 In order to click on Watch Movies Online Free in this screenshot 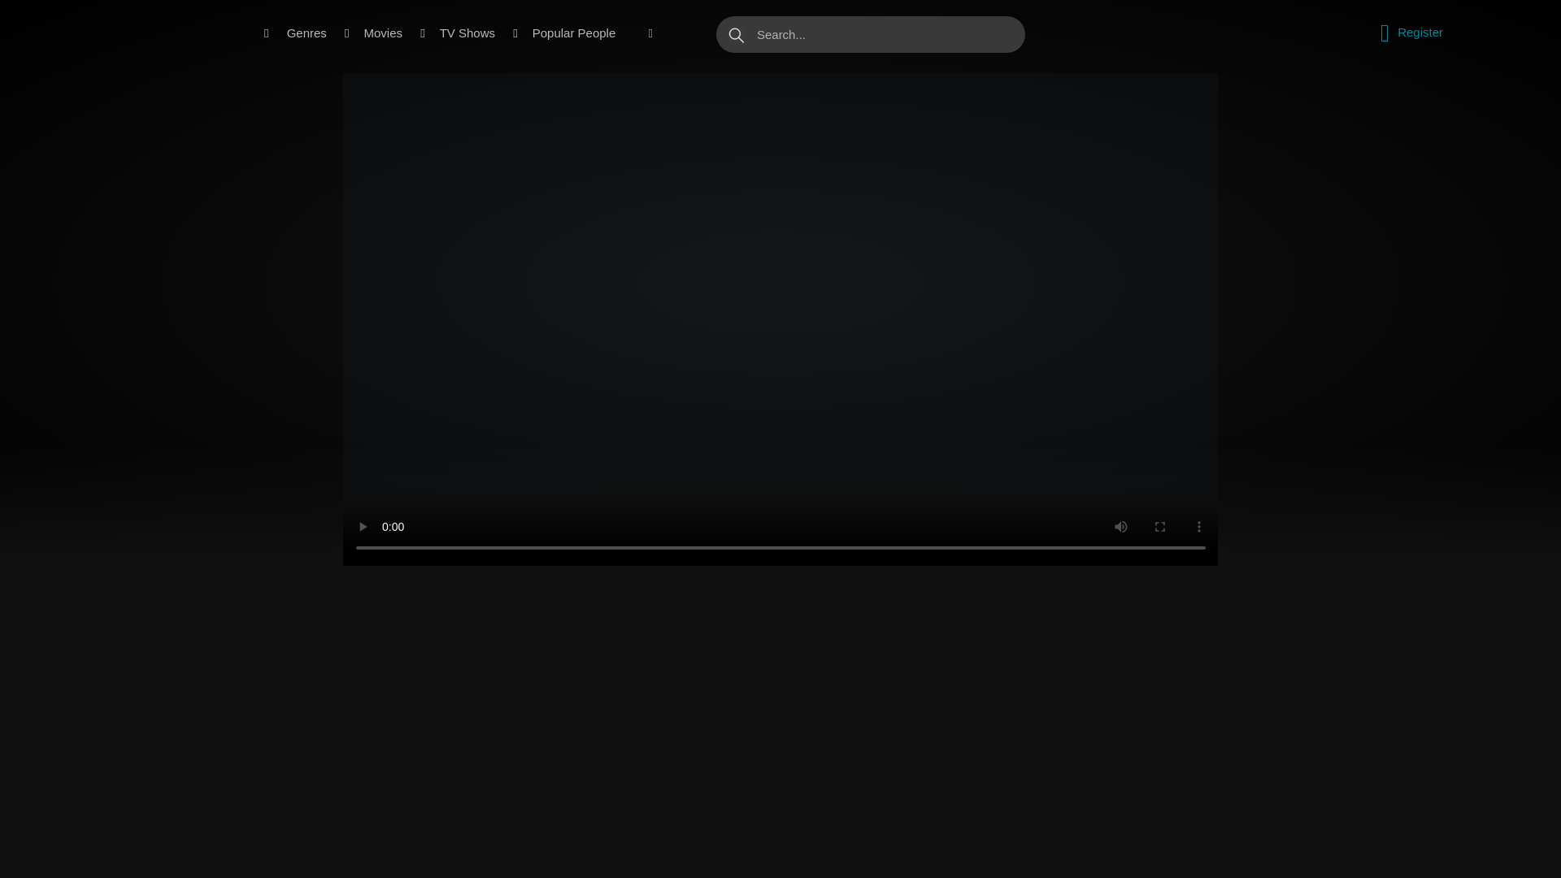, I will do `click(174, 33)`.